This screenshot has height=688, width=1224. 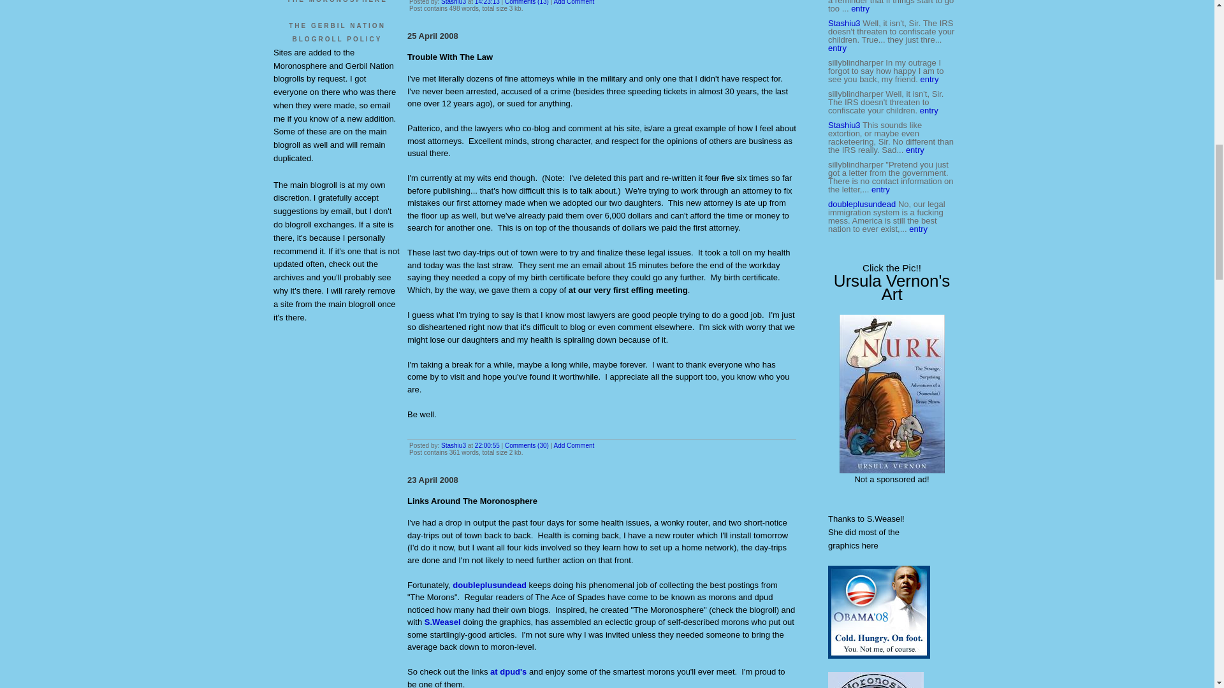 What do you see at coordinates (487, 3) in the screenshot?
I see `14:23:13` at bounding box center [487, 3].